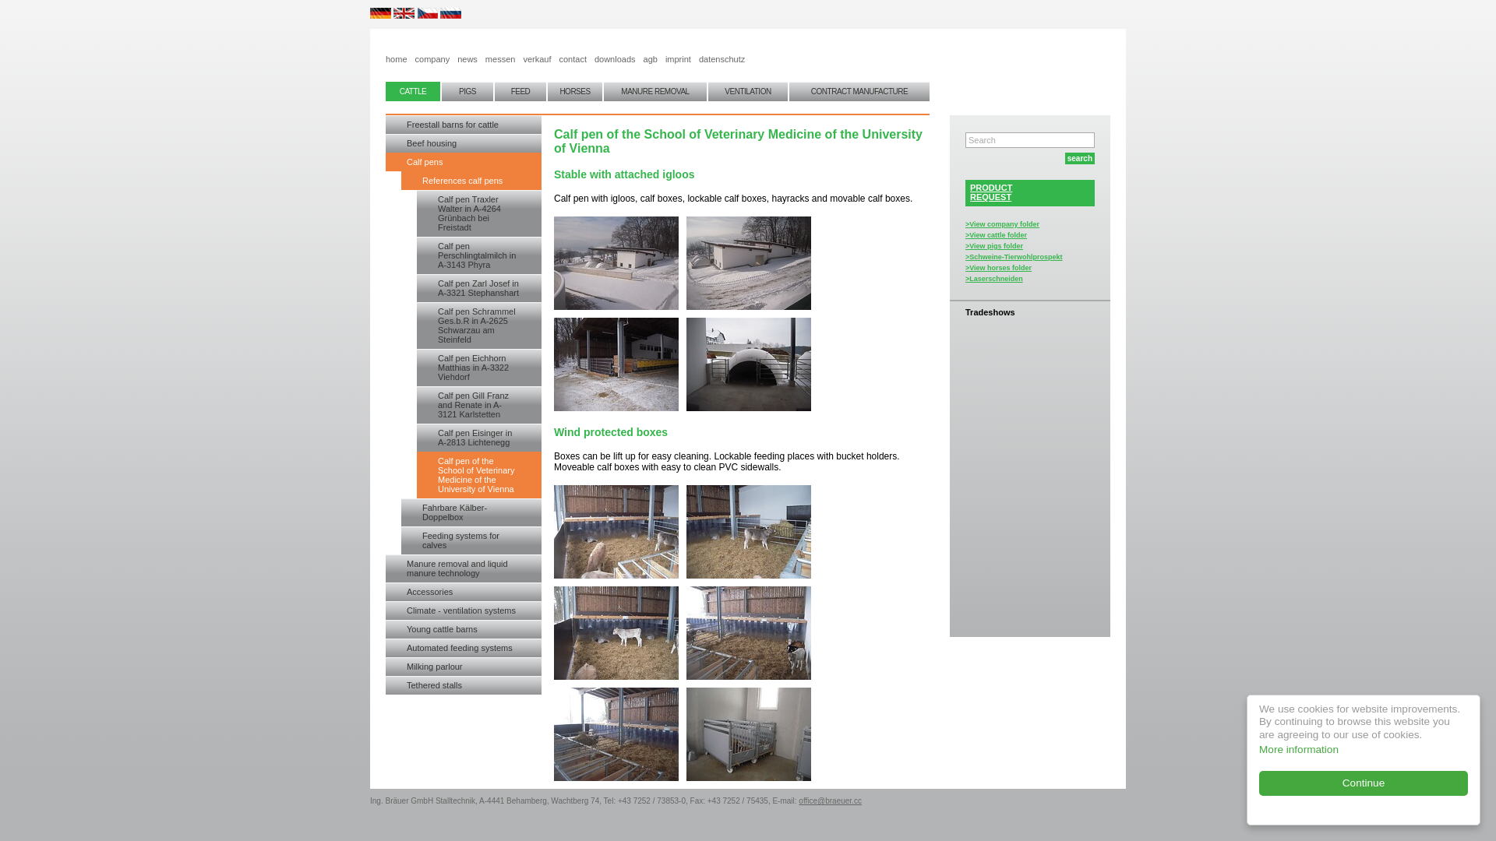  Describe the element at coordinates (504, 46) in the screenshot. I see `messen` at that location.